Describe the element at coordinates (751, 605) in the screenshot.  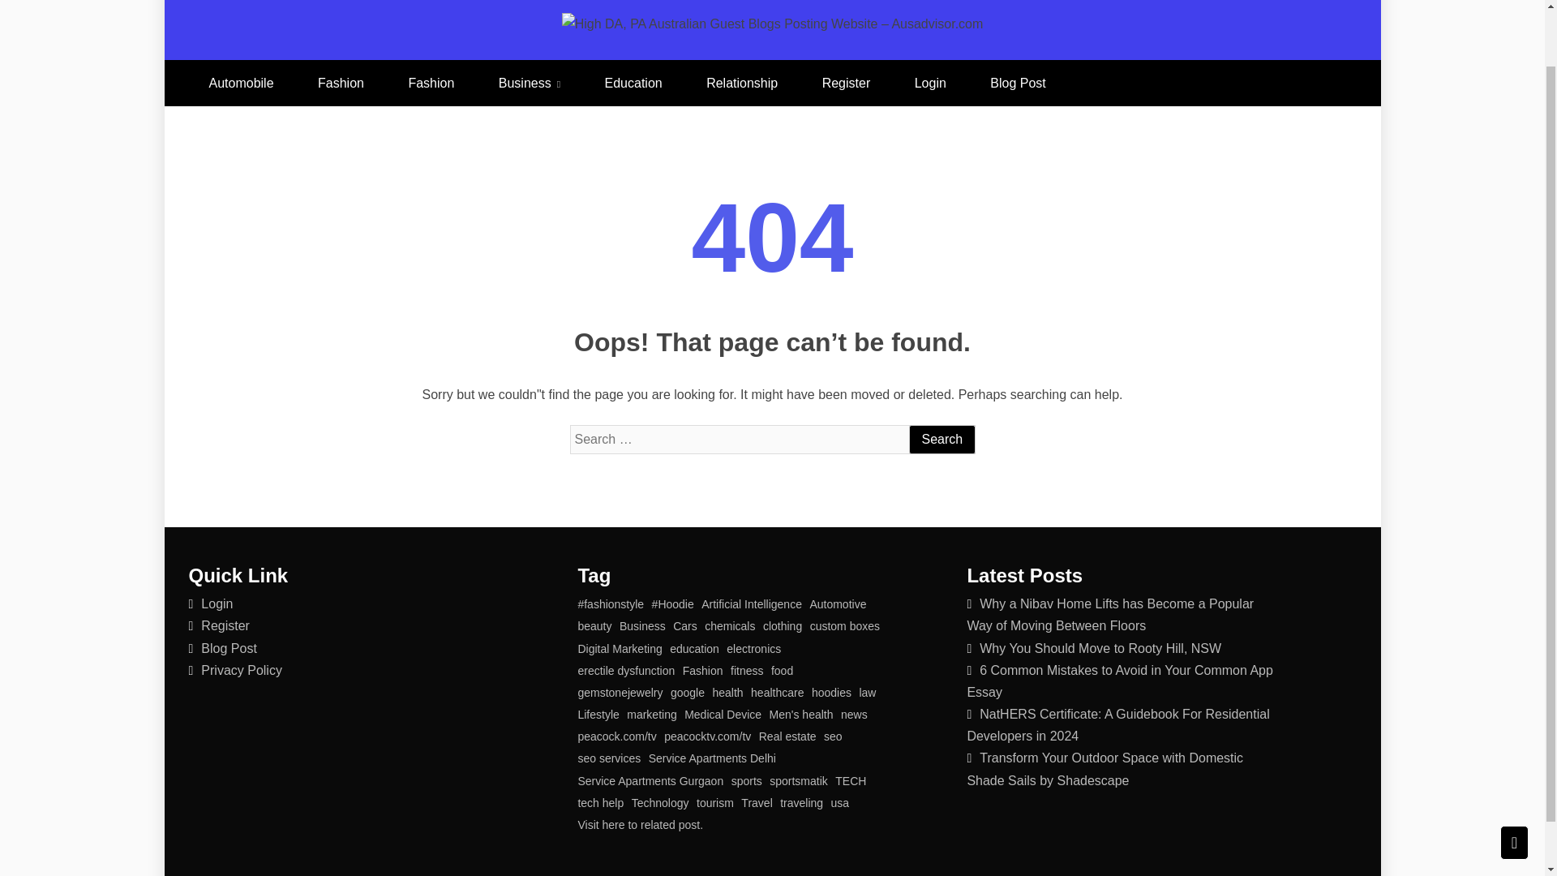
I see `Artificial Intelligence` at that location.